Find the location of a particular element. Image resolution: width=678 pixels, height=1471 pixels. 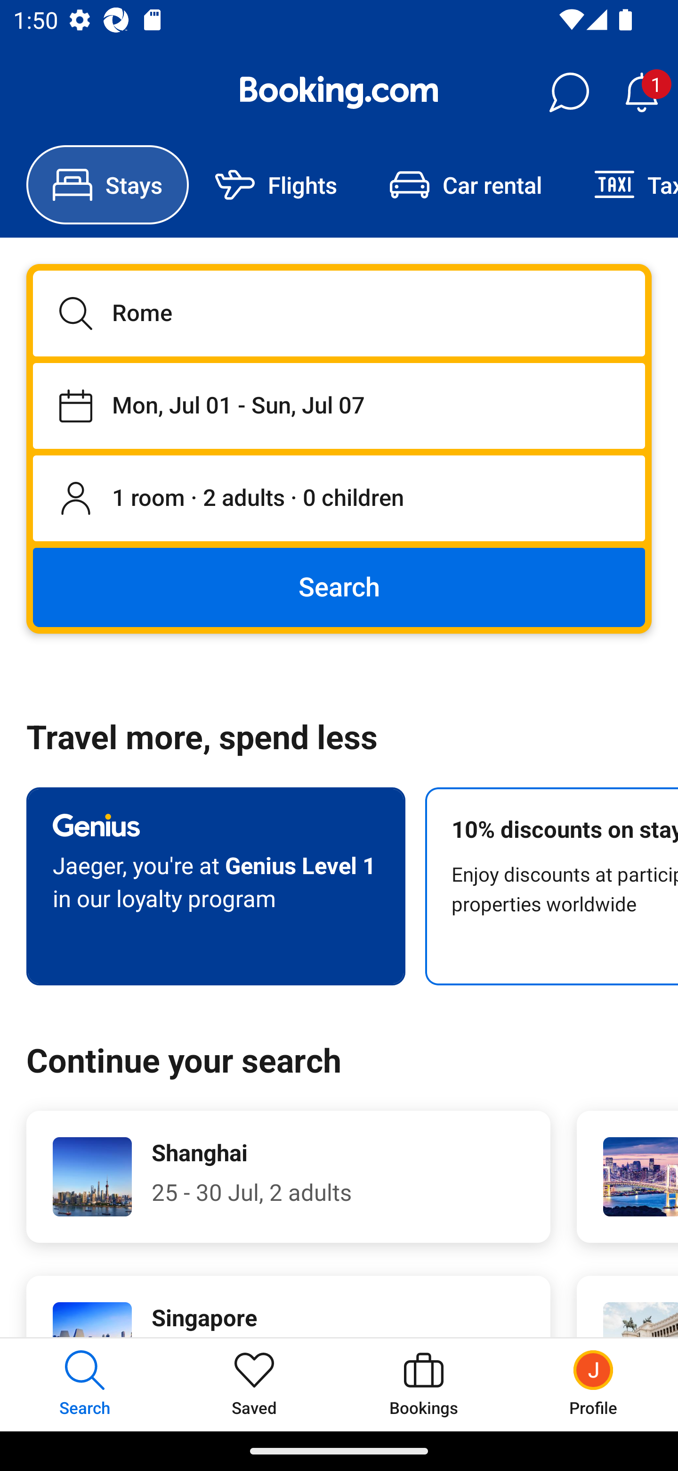

Messages is located at coordinates (569, 92).